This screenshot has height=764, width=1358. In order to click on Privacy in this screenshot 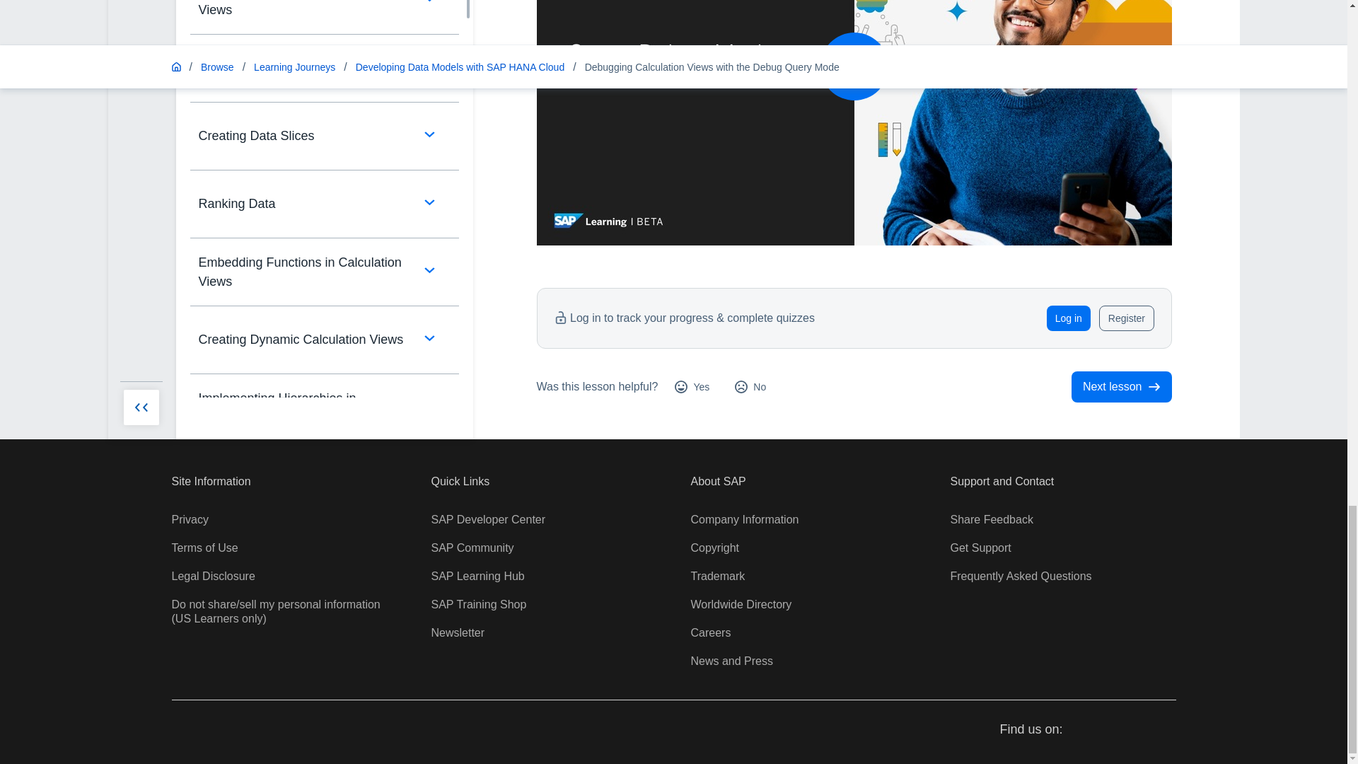, I will do `click(189, 519)`.